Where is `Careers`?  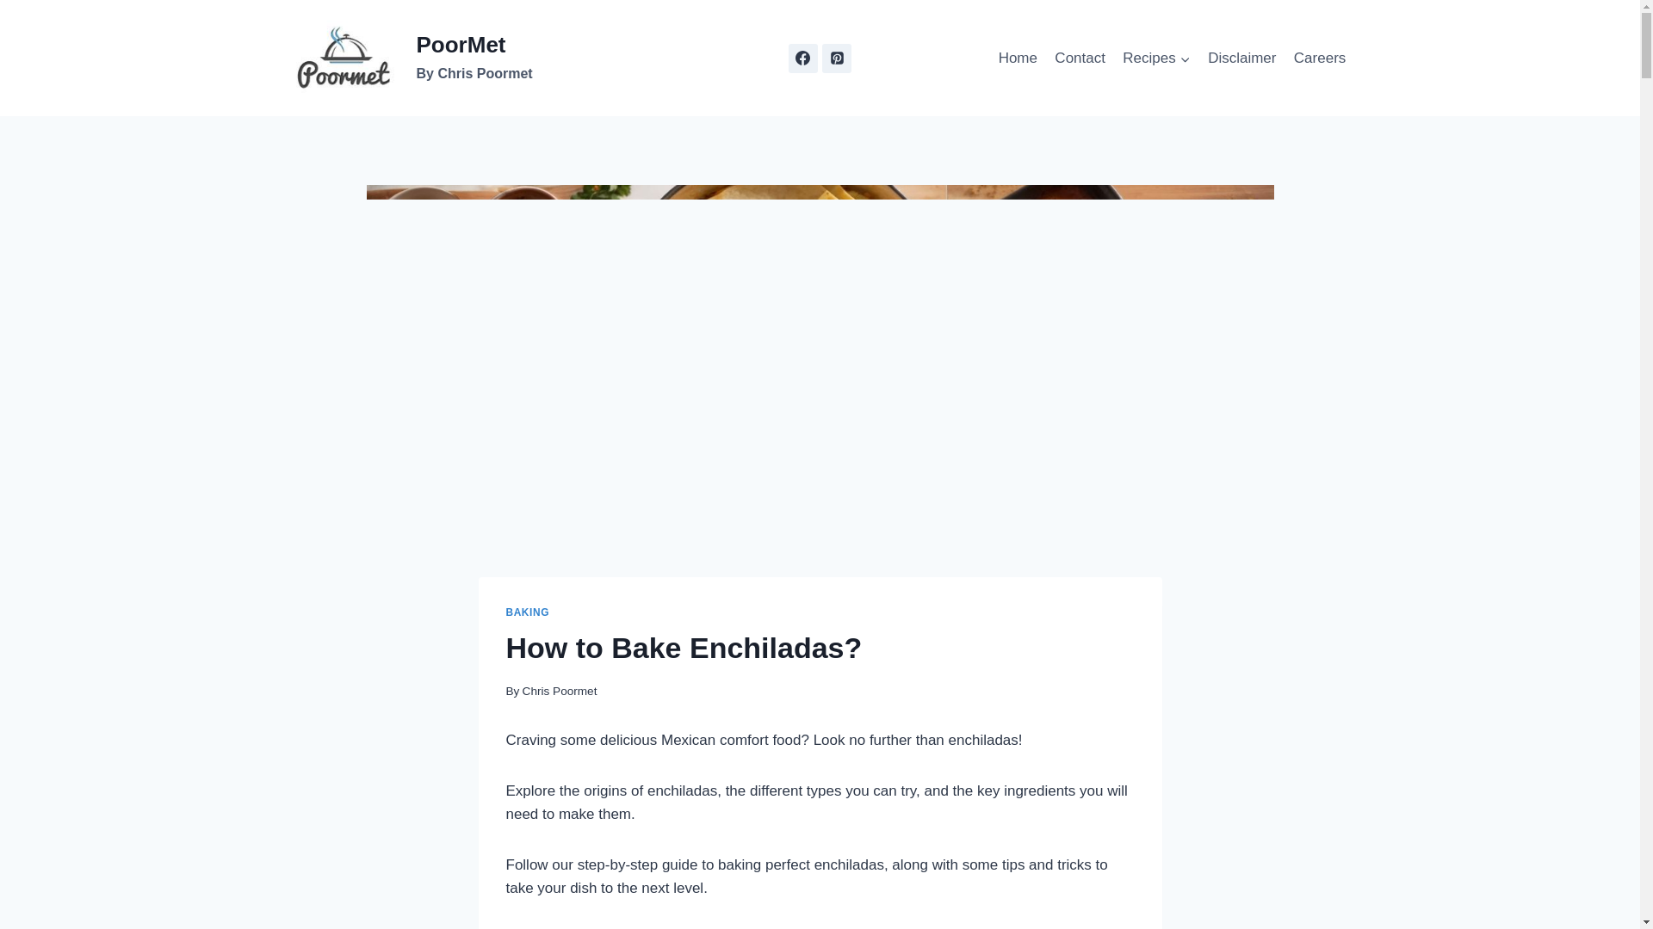 Careers is located at coordinates (1018, 58).